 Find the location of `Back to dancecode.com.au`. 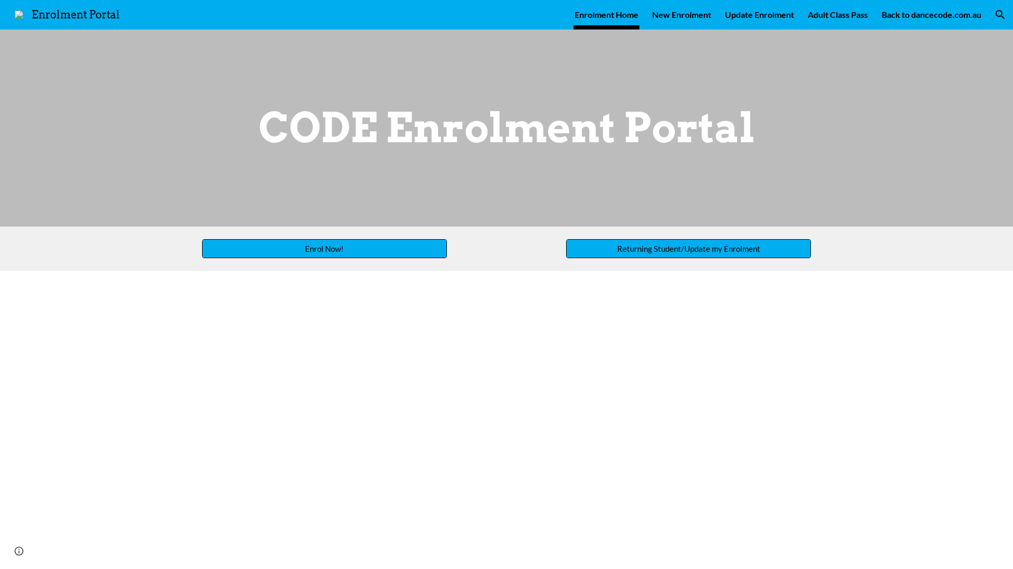

Back to dancecode.com.au is located at coordinates (932, 15).